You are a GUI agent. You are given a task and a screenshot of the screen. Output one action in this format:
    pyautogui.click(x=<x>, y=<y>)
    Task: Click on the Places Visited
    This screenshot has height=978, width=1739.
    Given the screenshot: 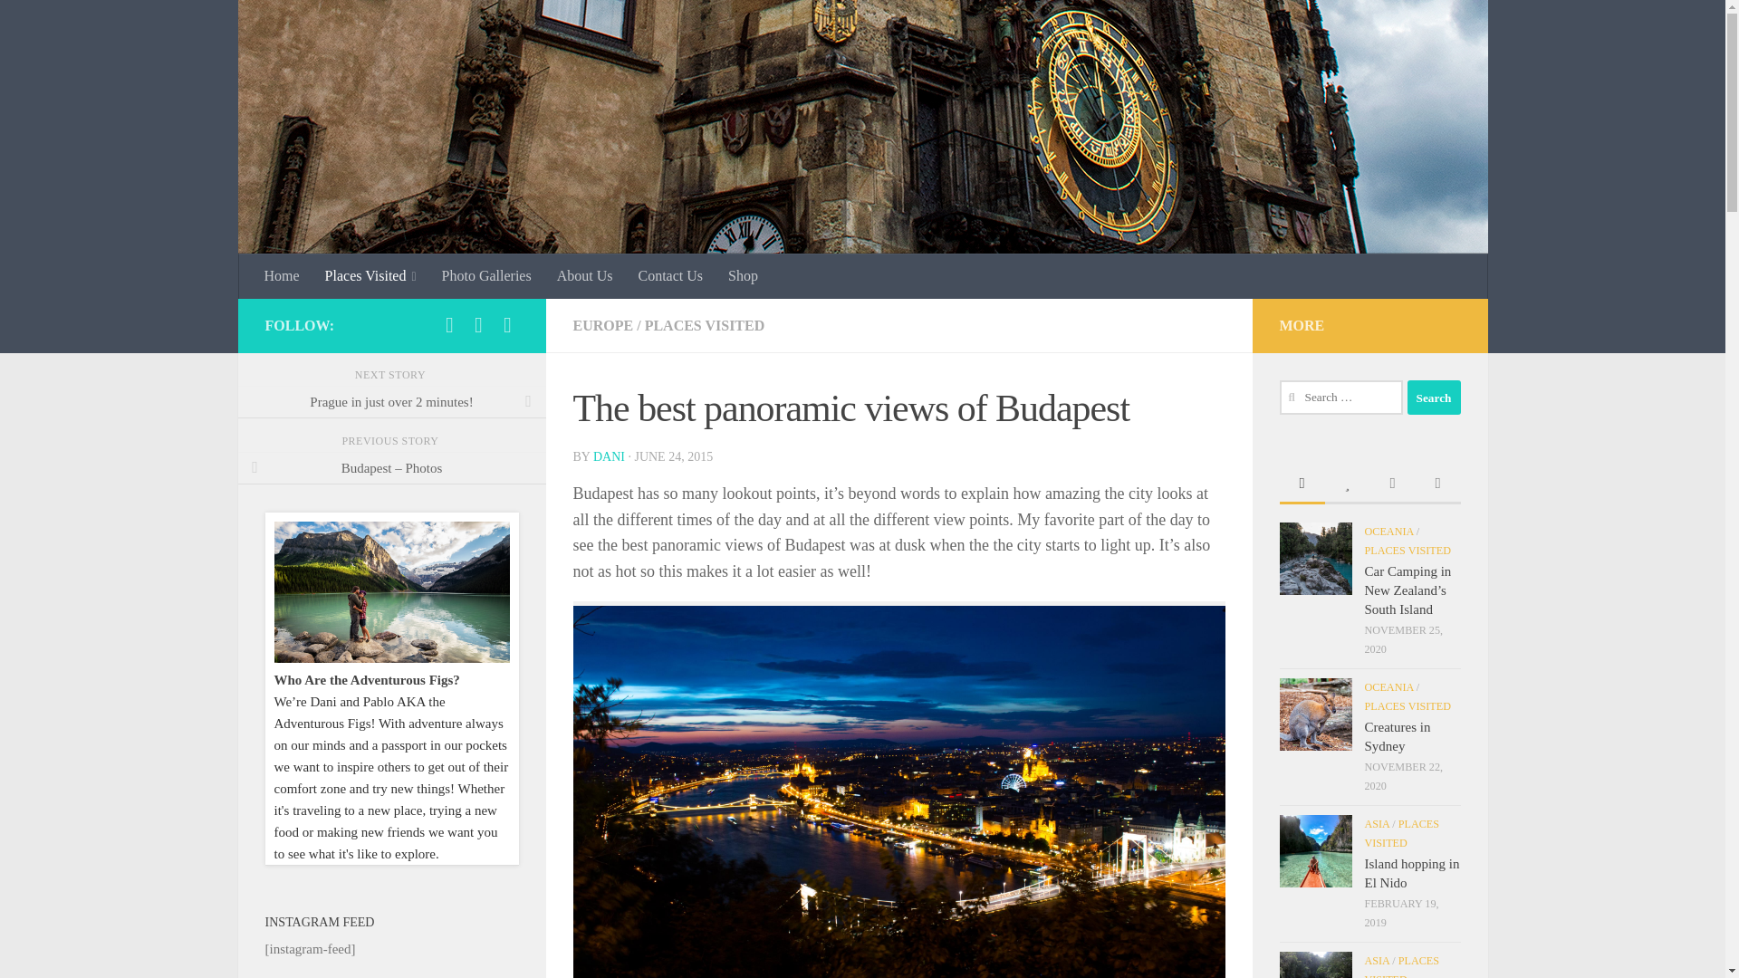 What is the action you would take?
    pyautogui.click(x=371, y=275)
    